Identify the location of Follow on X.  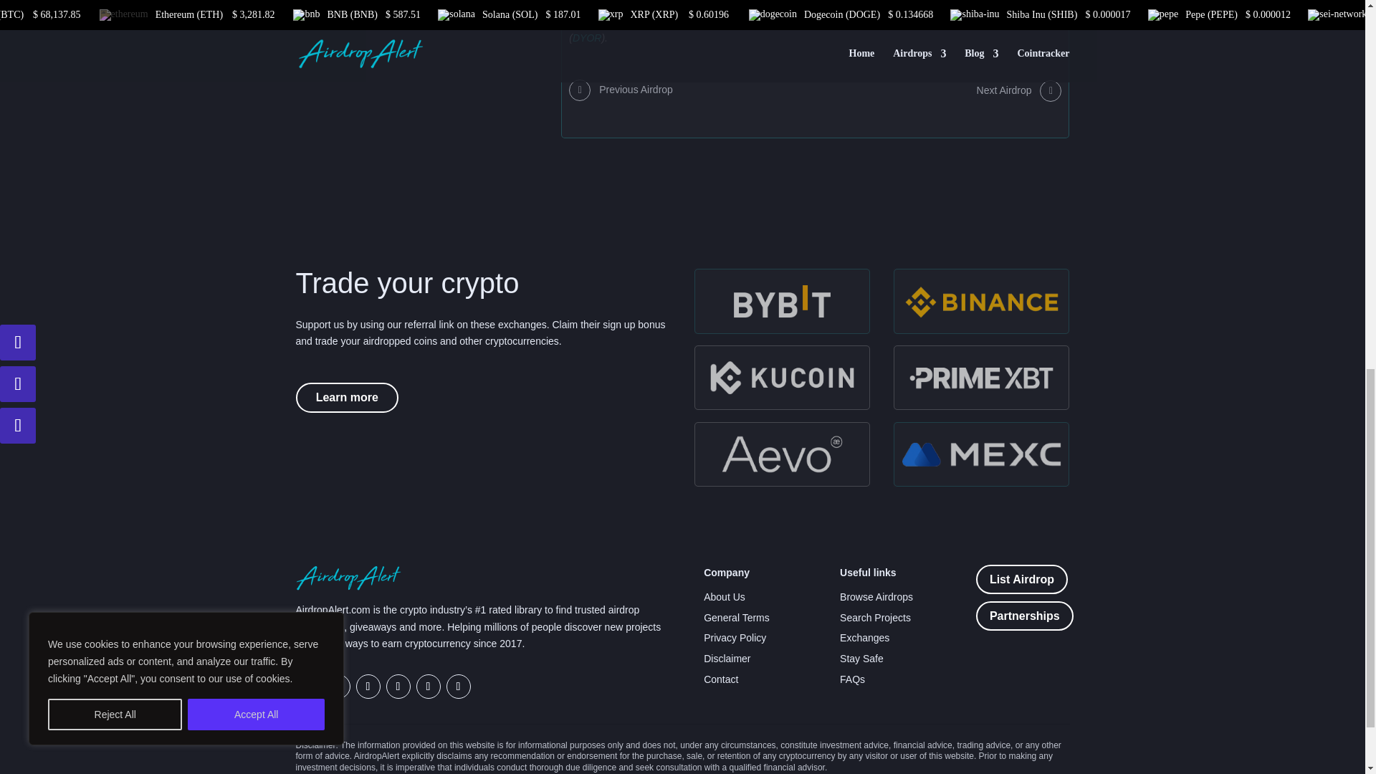
(337, 687).